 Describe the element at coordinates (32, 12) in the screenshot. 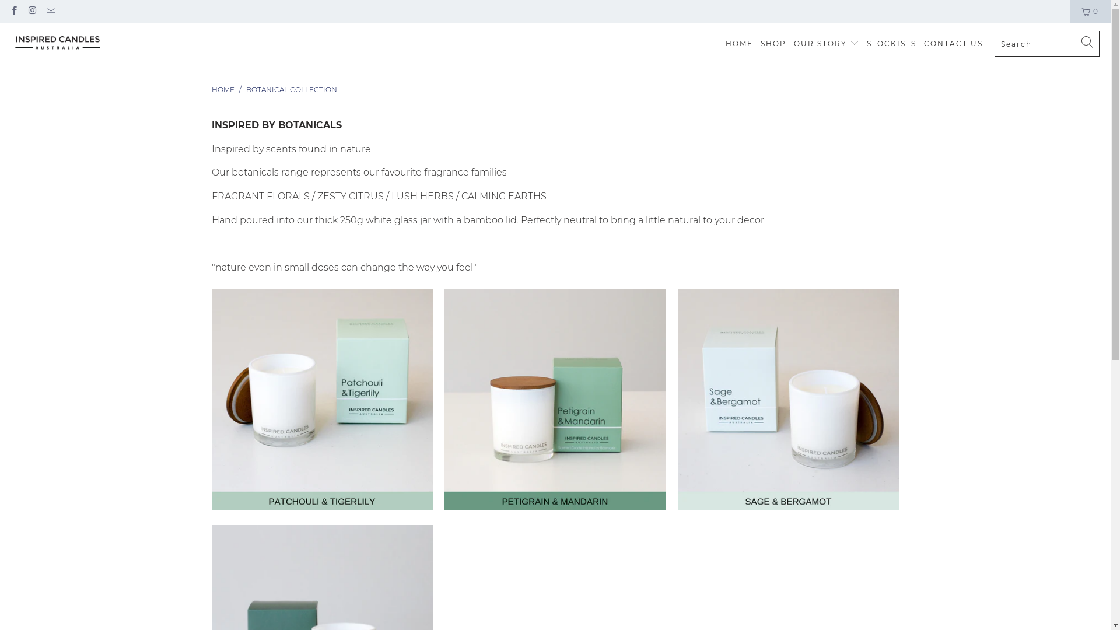

I see `inspiredcandles on Instagram` at that location.